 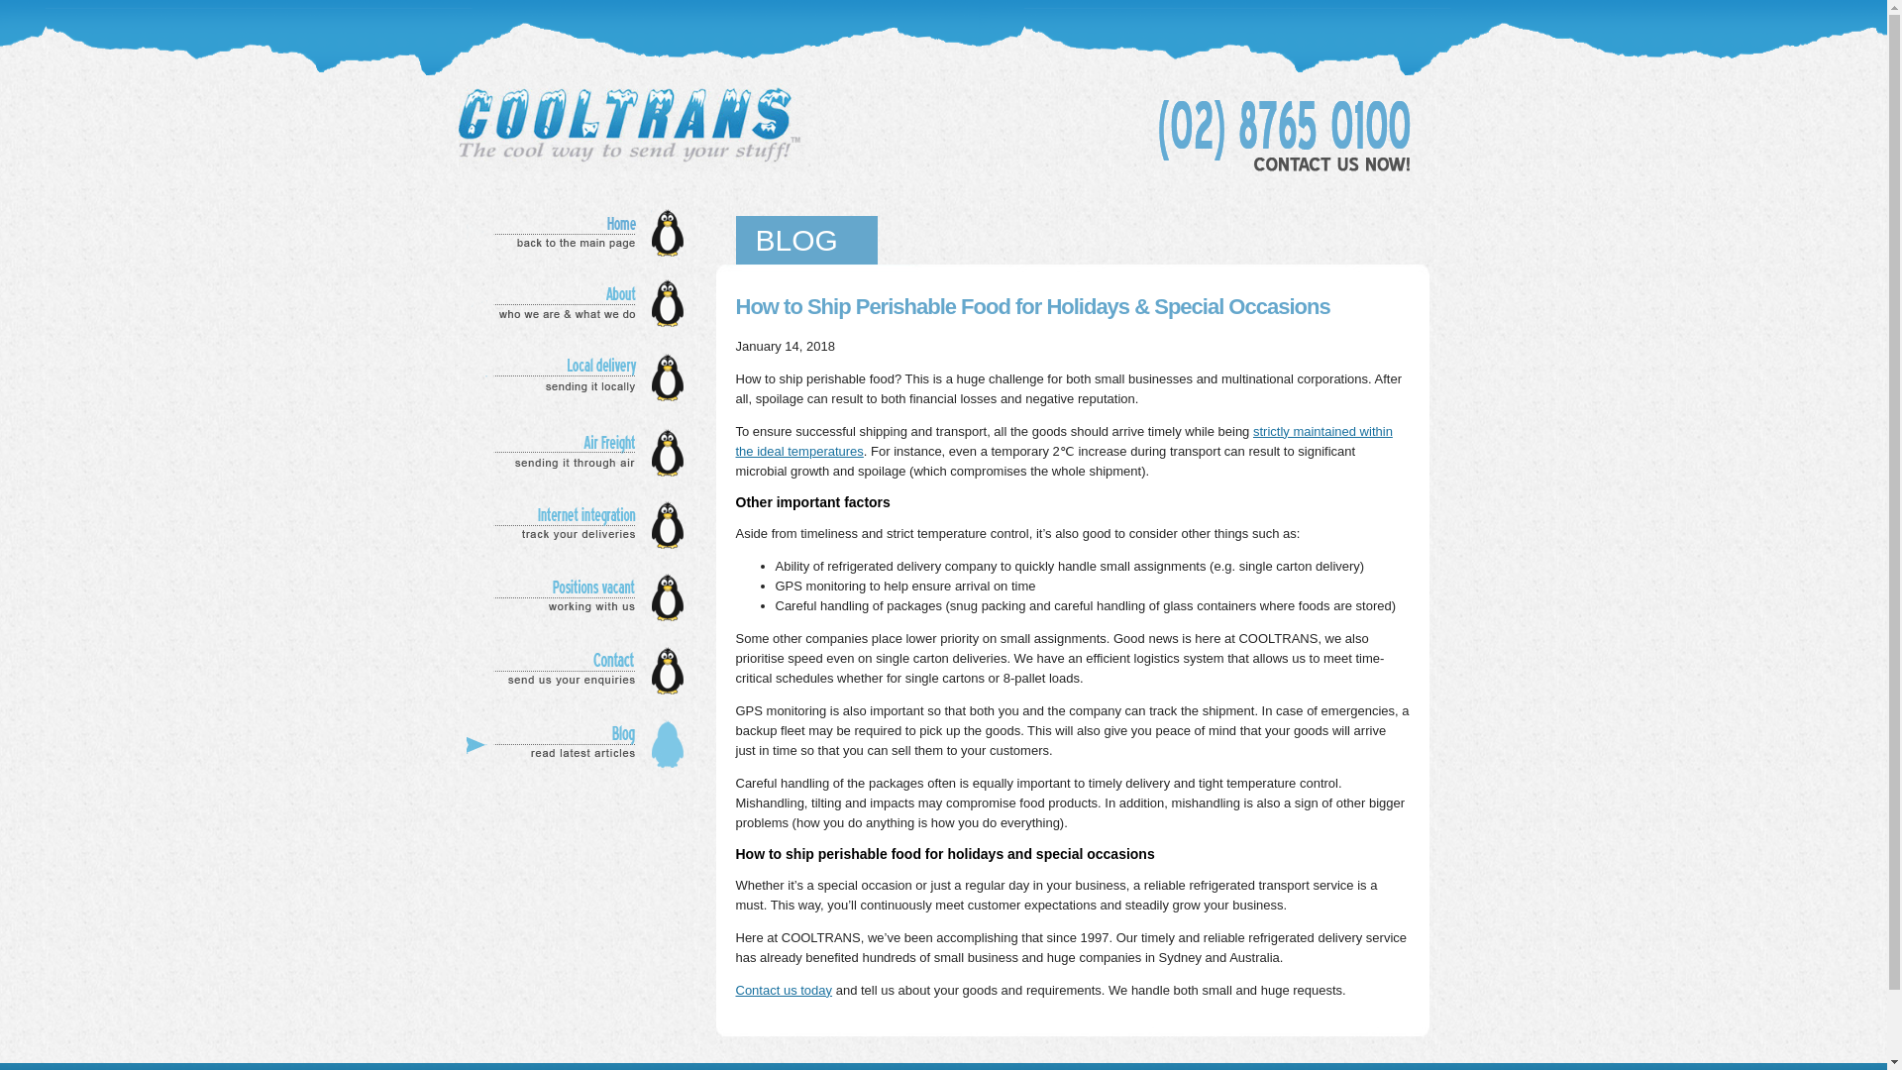 What do you see at coordinates (783, 990) in the screenshot?
I see `Contact us today` at bounding box center [783, 990].